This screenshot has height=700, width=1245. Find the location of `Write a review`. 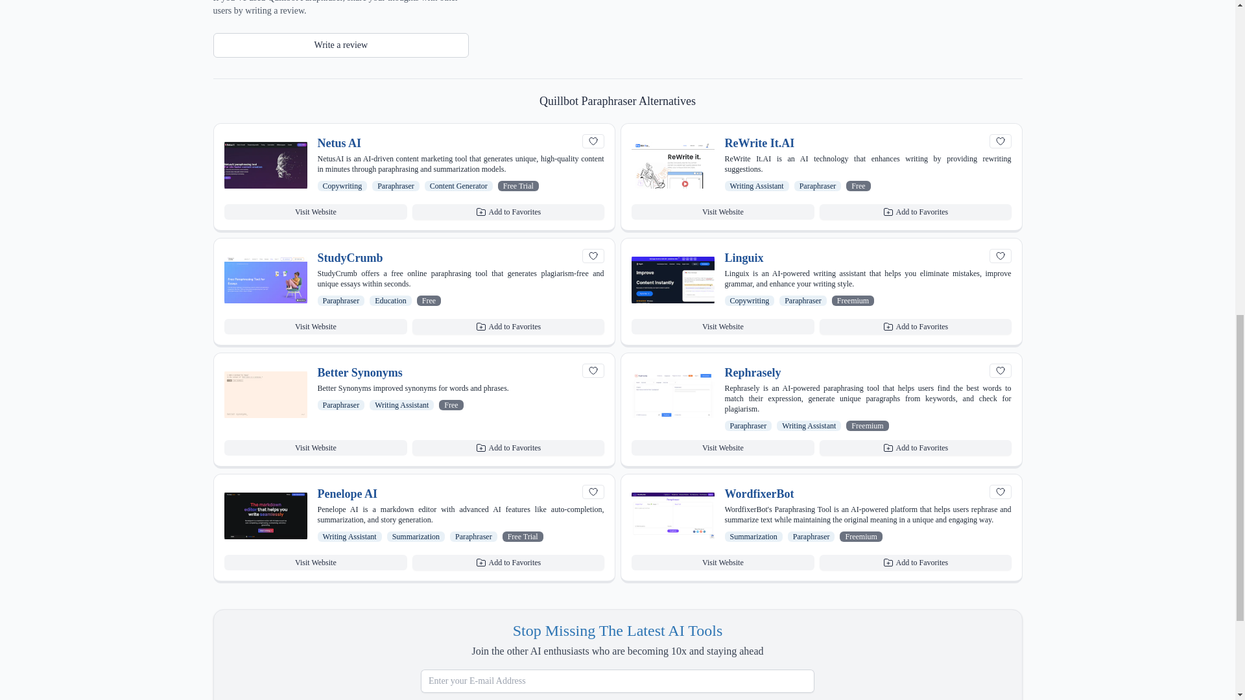

Write a review is located at coordinates (341, 45).